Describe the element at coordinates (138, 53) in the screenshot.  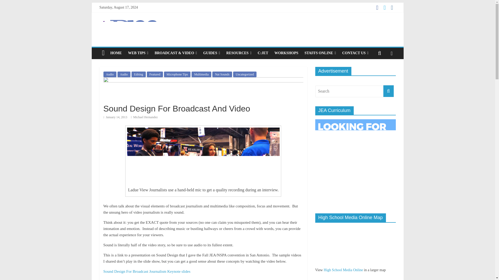
I see `WEB TIPS` at that location.